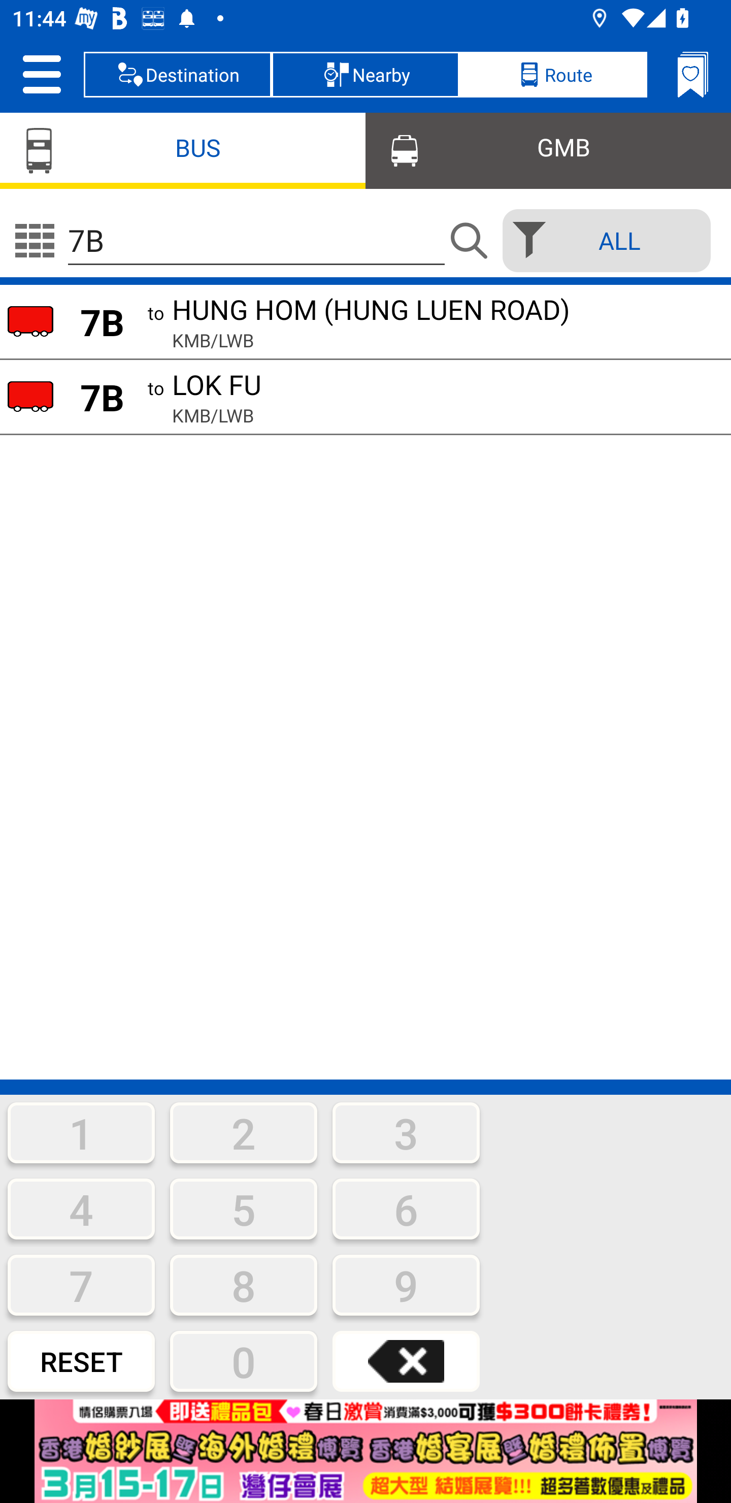  I want to click on Bookmarks, so click(692, 74).